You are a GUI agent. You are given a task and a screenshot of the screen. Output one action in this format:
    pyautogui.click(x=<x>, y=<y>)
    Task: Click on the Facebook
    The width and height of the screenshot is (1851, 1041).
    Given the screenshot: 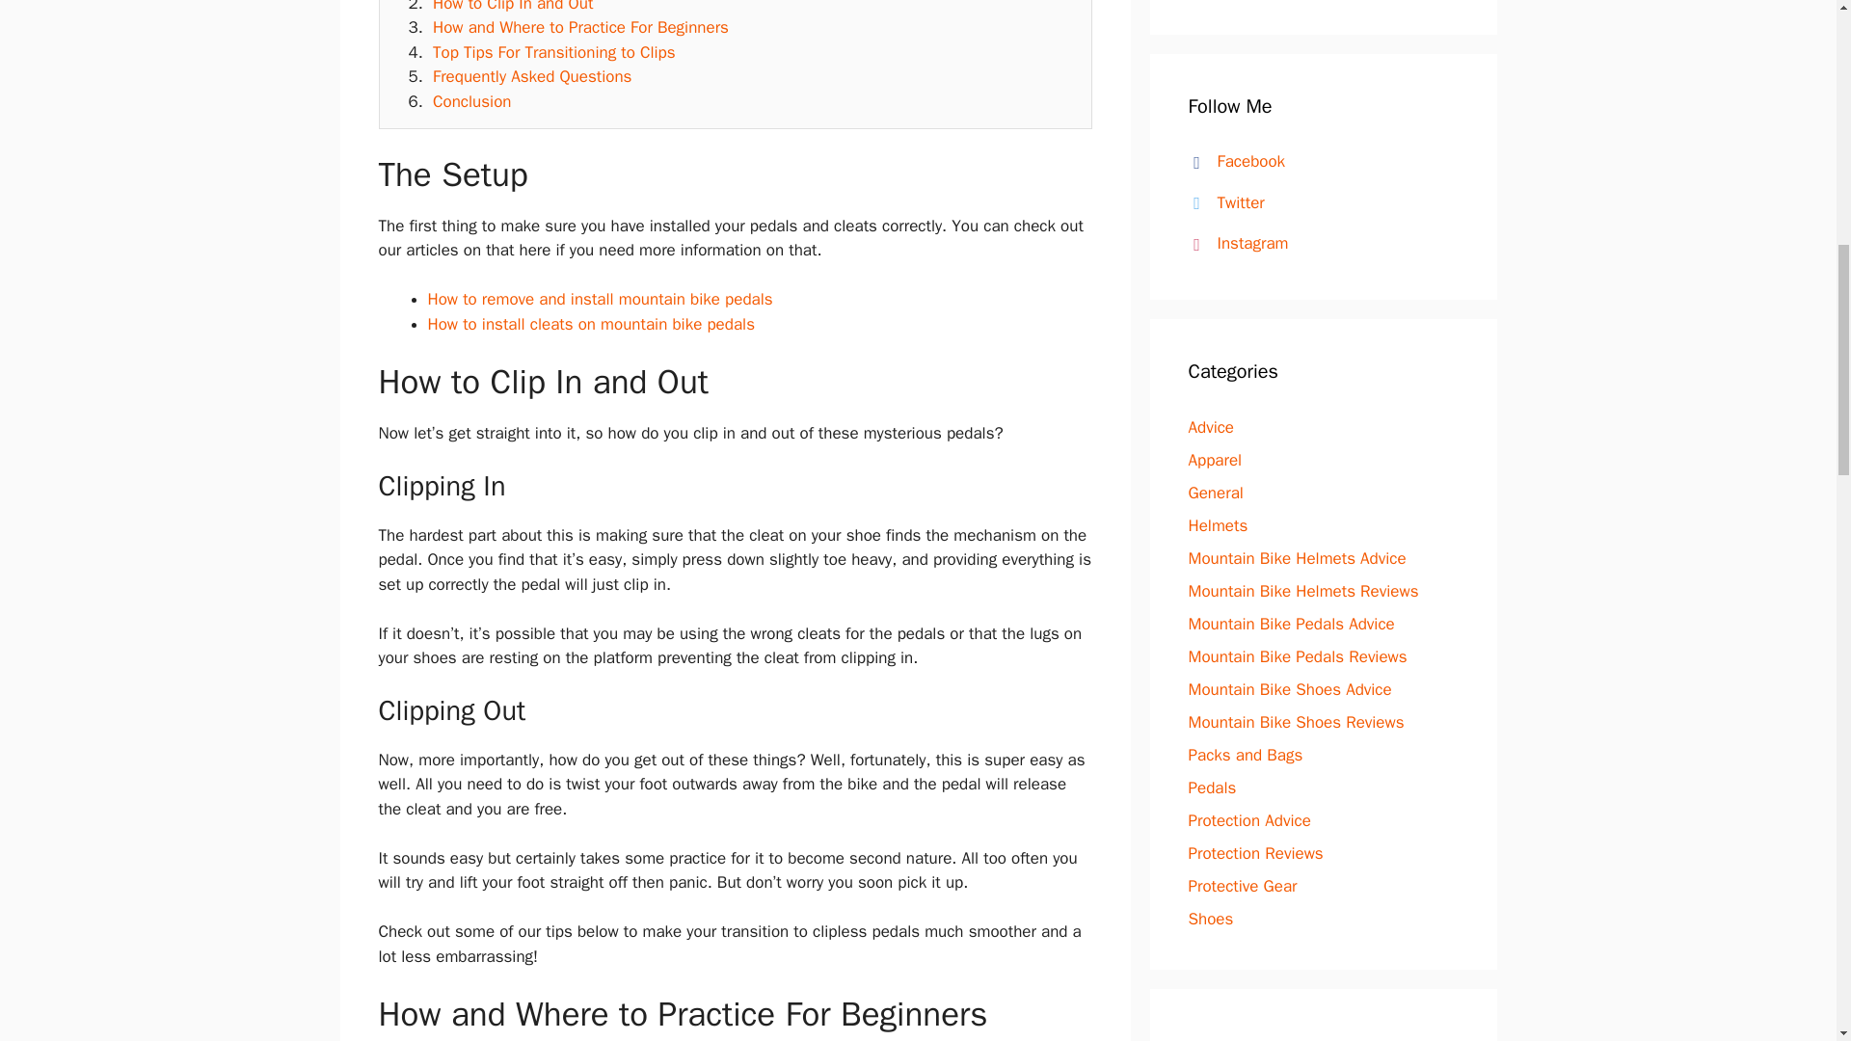 What is the action you would take?
    pyautogui.click(x=1232, y=161)
    